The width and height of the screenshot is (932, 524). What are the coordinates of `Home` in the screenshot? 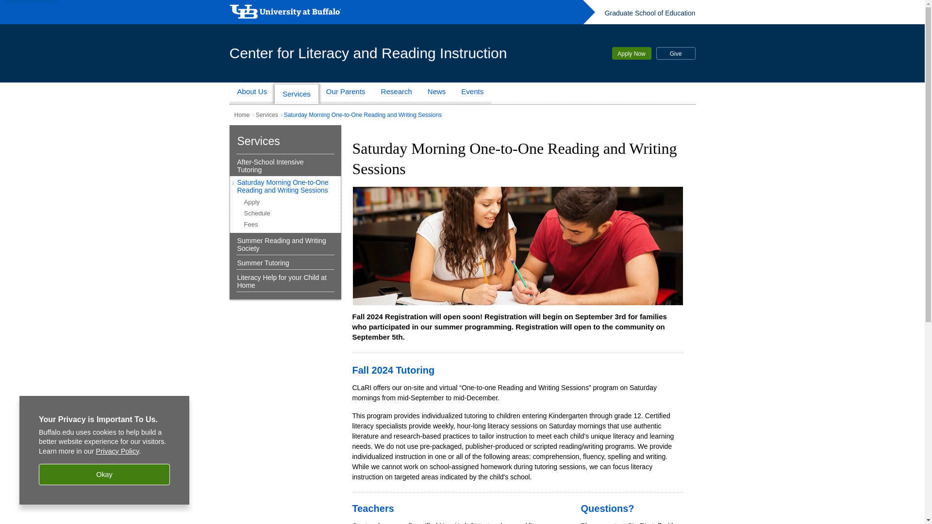 It's located at (242, 115).